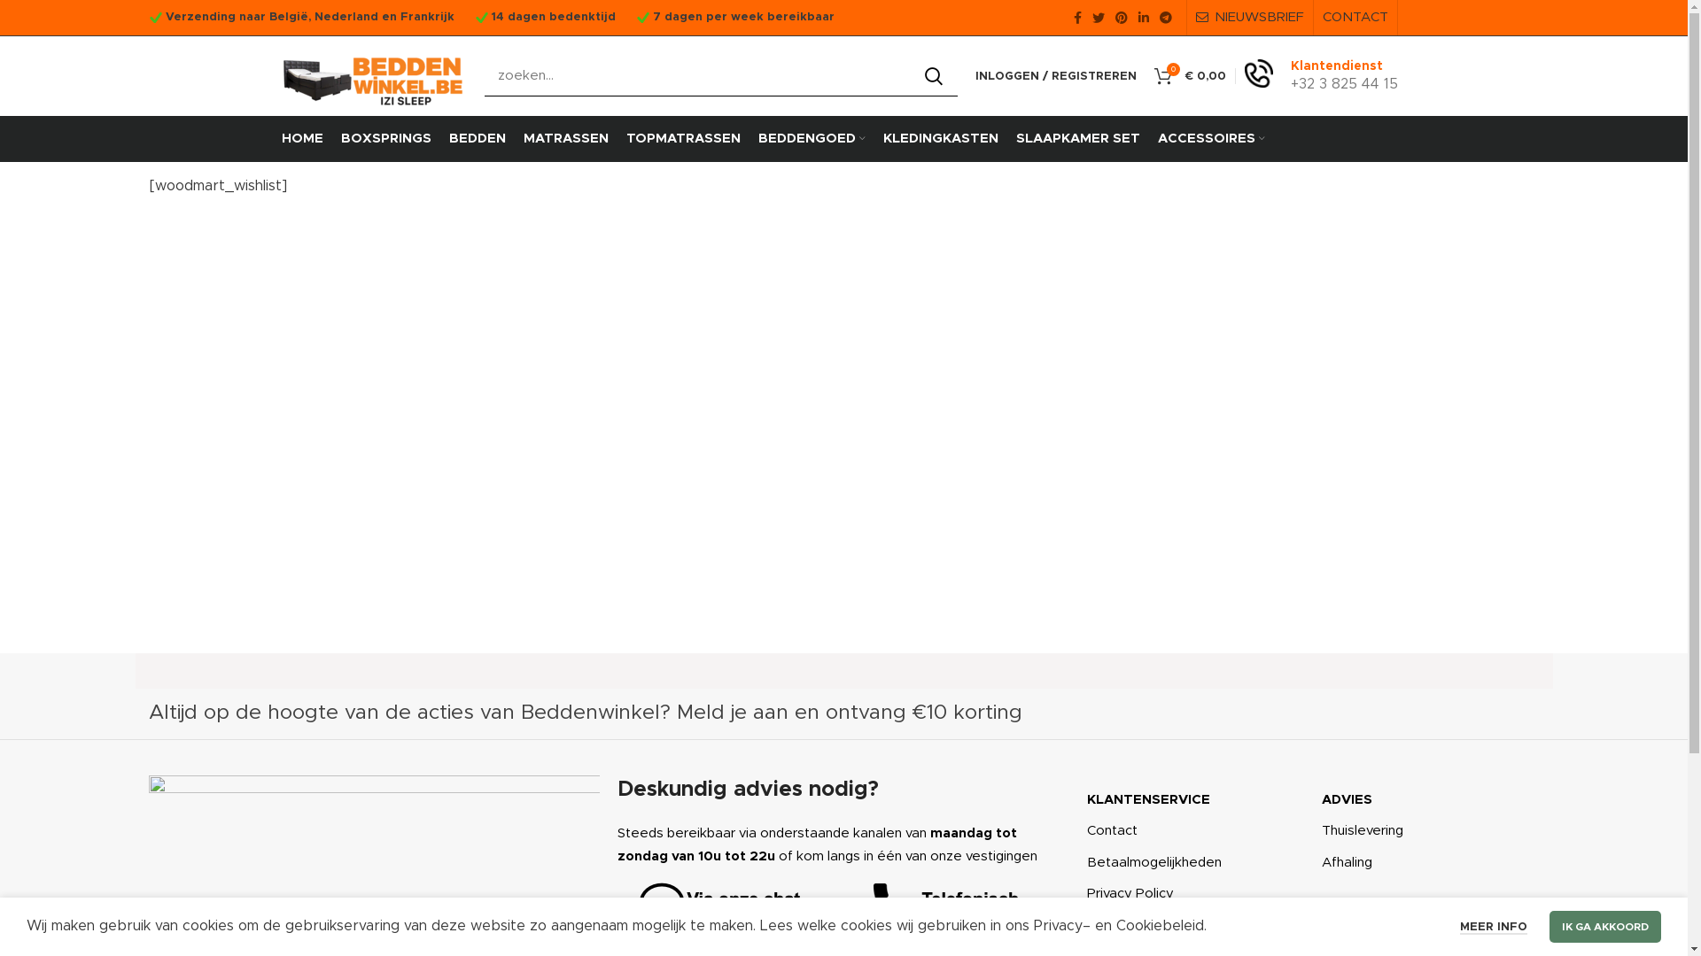 The width and height of the screenshot is (1701, 956). I want to click on NIEUWSBRIEF, so click(1250, 18).